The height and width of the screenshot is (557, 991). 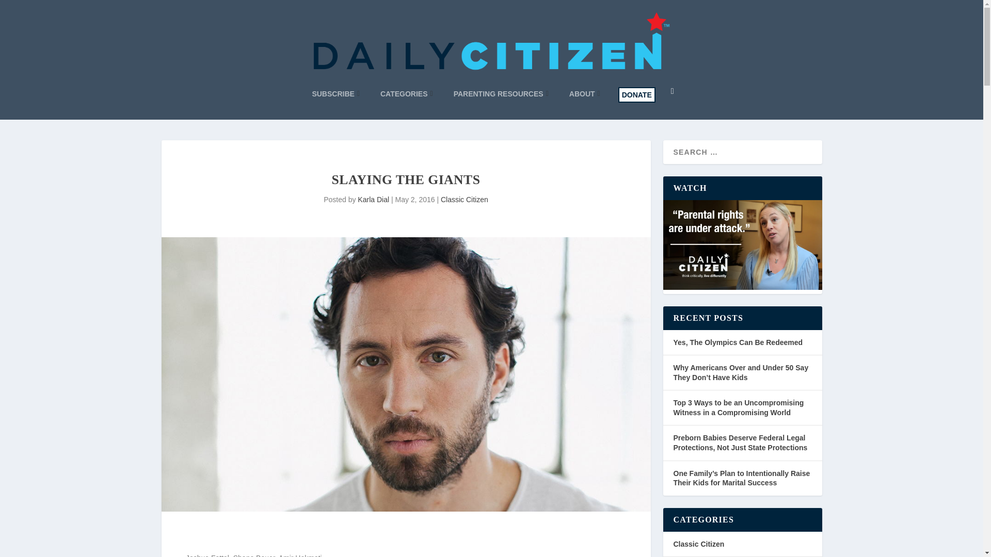 What do you see at coordinates (584, 94) in the screenshot?
I see `ABOUT` at bounding box center [584, 94].